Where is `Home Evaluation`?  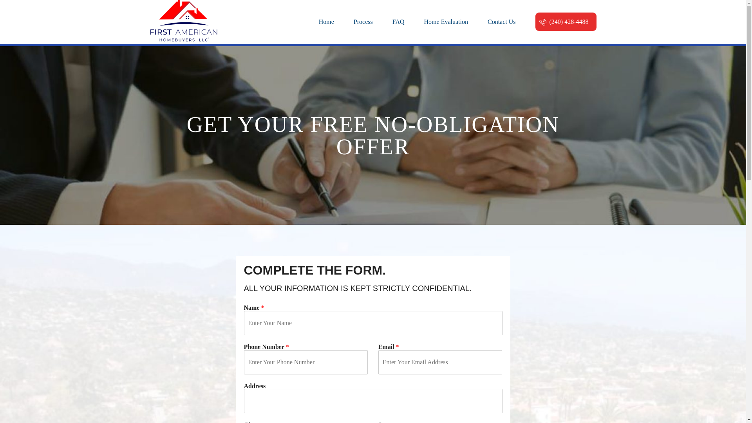 Home Evaluation is located at coordinates (446, 22).